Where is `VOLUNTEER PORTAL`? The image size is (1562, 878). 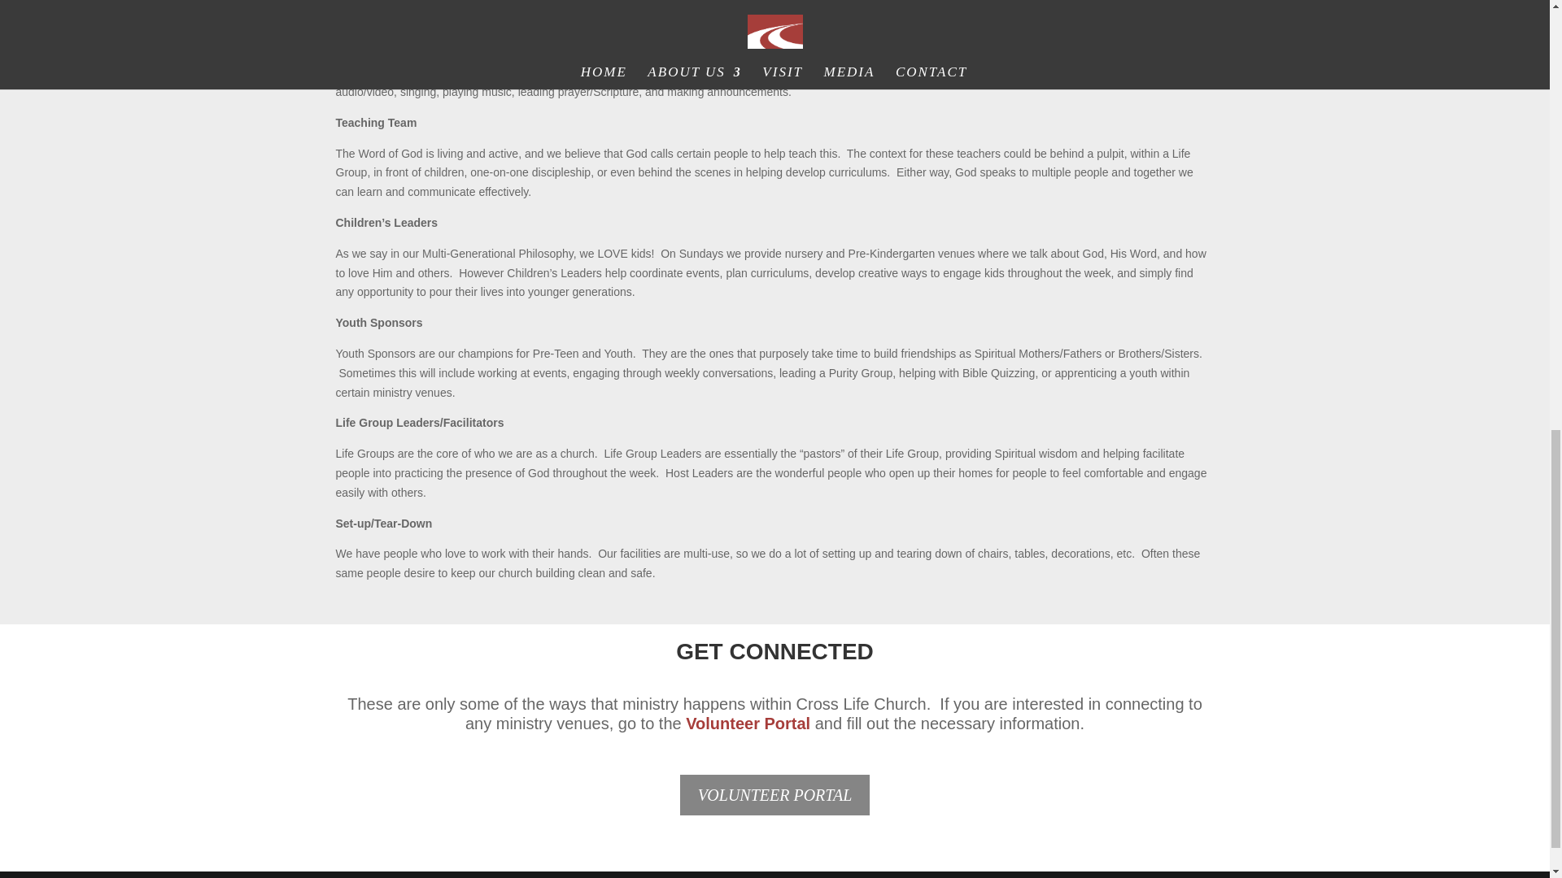 VOLUNTEER PORTAL is located at coordinates (774, 795).